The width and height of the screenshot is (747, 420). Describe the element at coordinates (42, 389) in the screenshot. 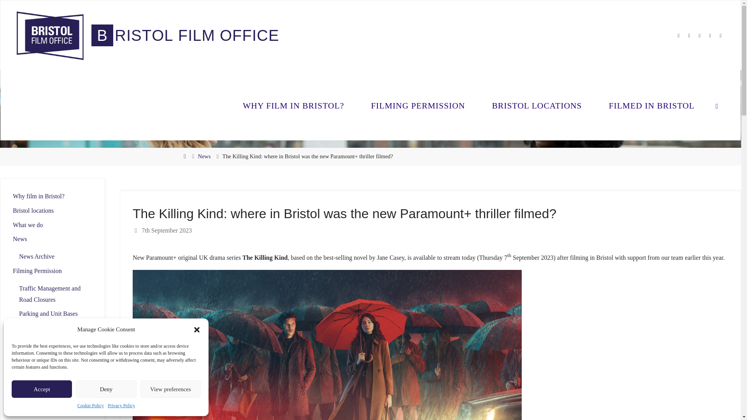

I see `Accept` at that location.